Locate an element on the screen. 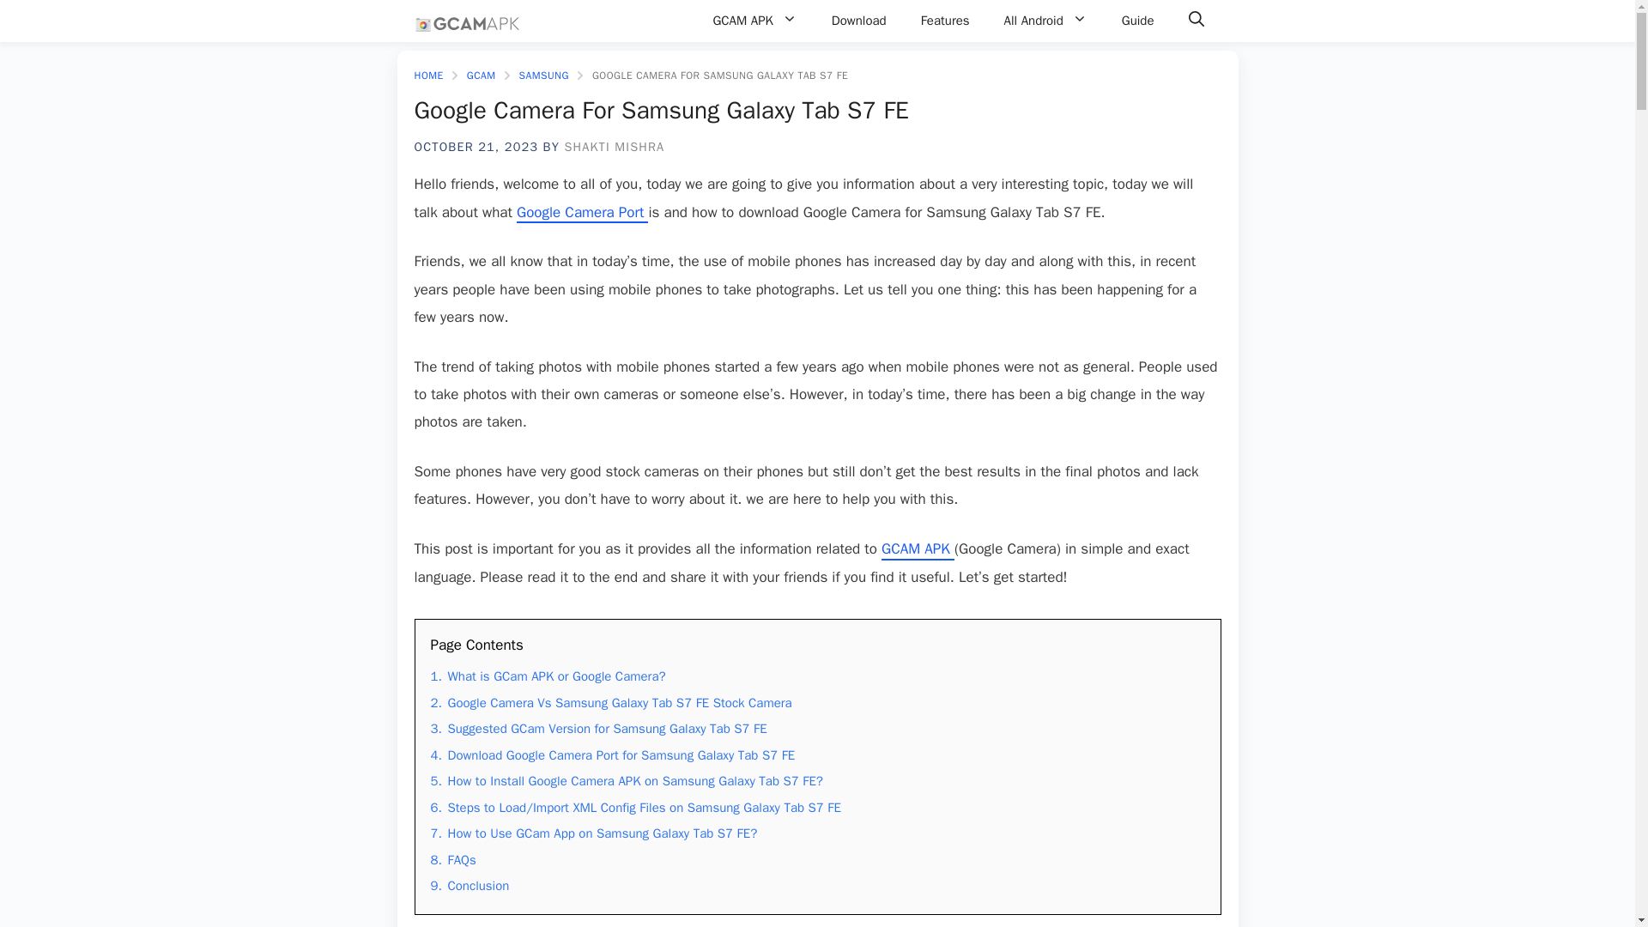 This screenshot has width=1648, height=927. HOME is located at coordinates (427, 76).